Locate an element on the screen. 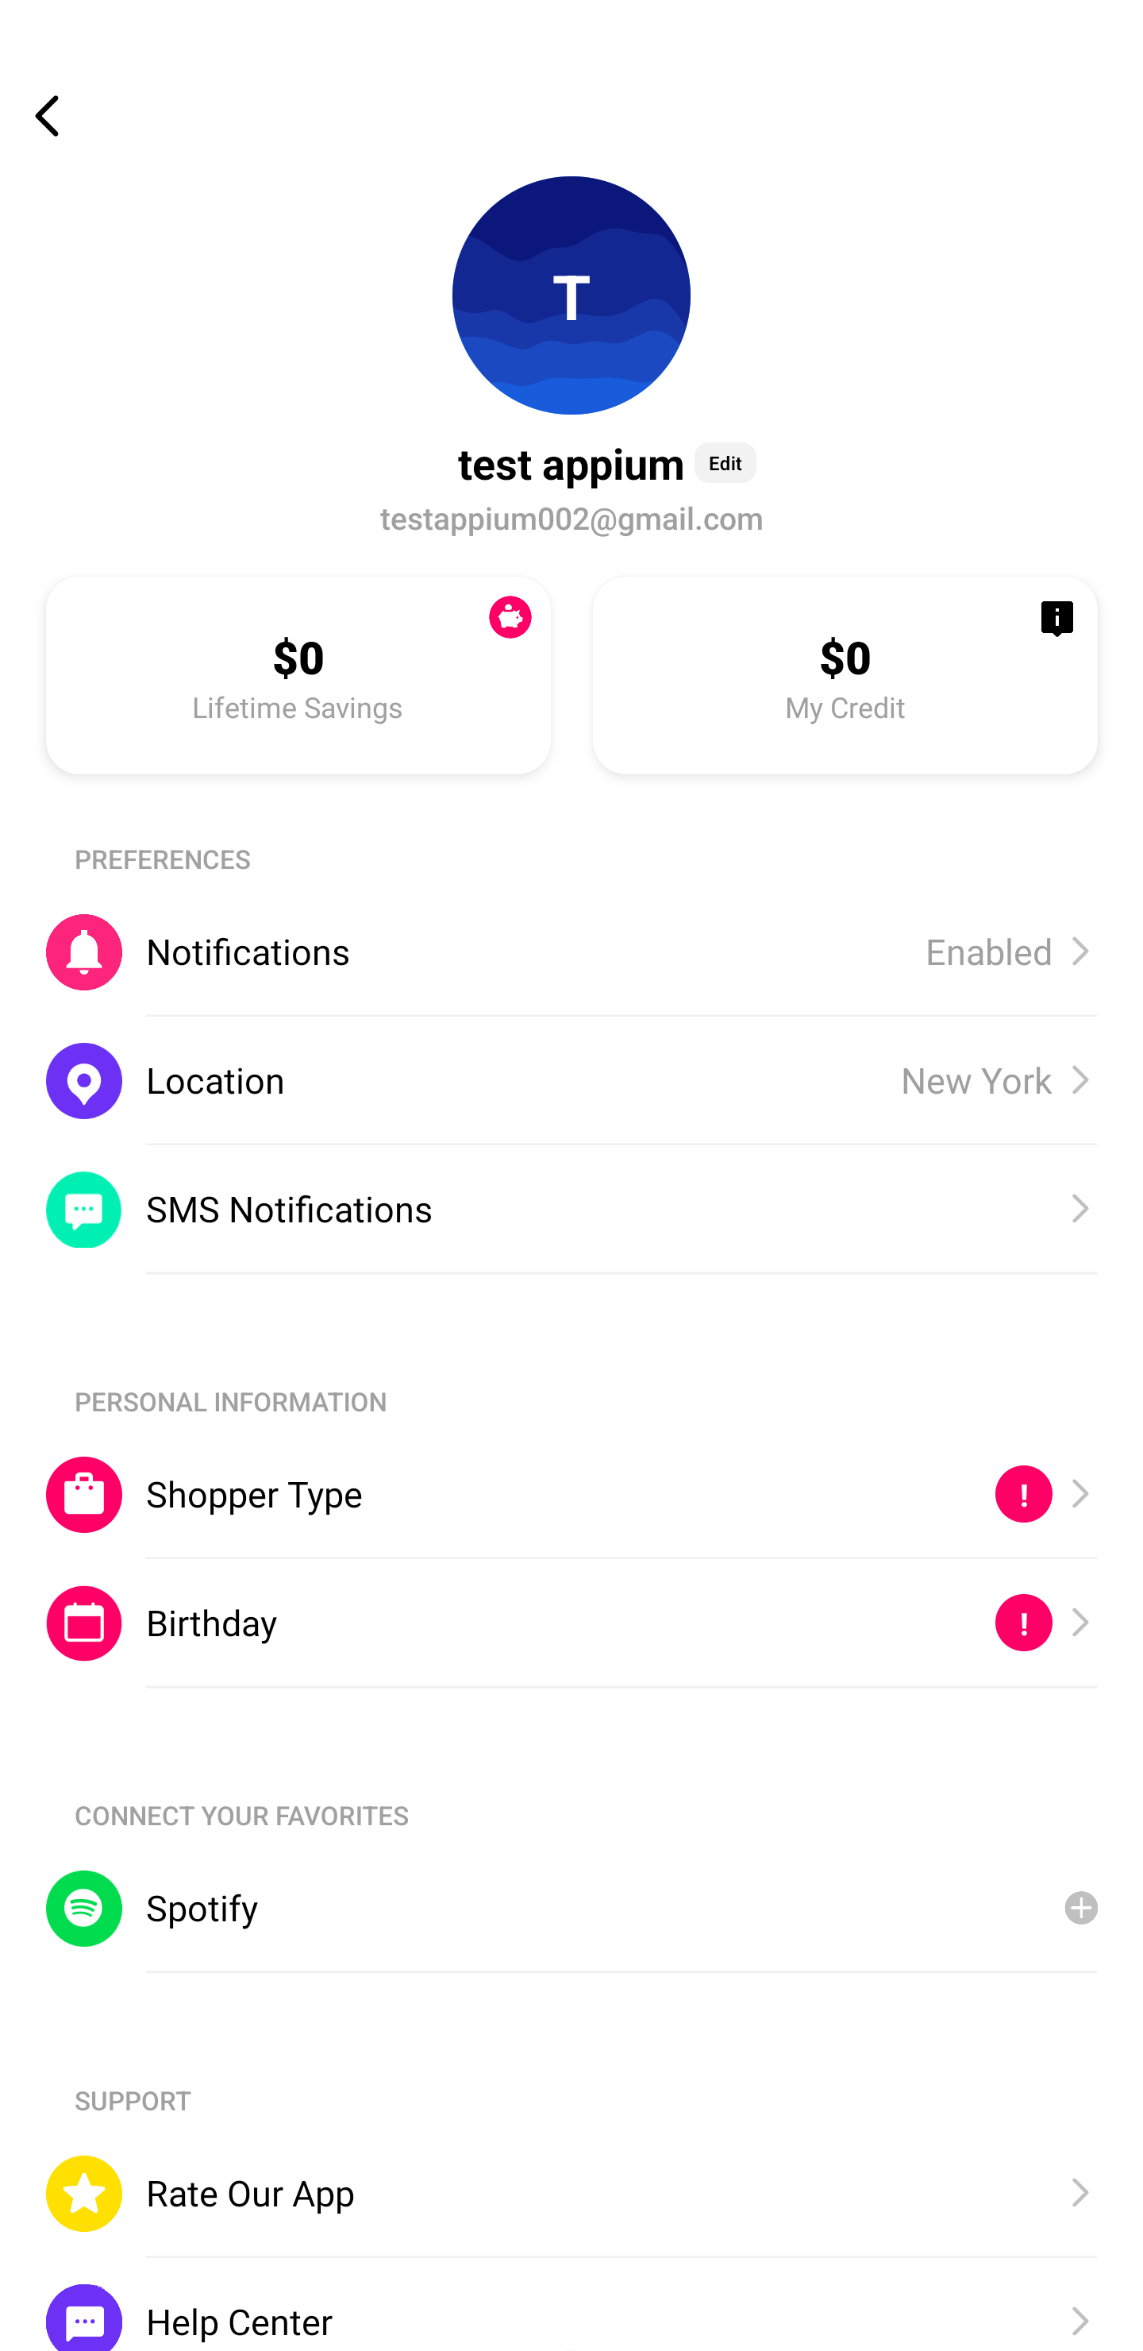 The width and height of the screenshot is (1143, 2351). T is located at coordinates (571, 295).